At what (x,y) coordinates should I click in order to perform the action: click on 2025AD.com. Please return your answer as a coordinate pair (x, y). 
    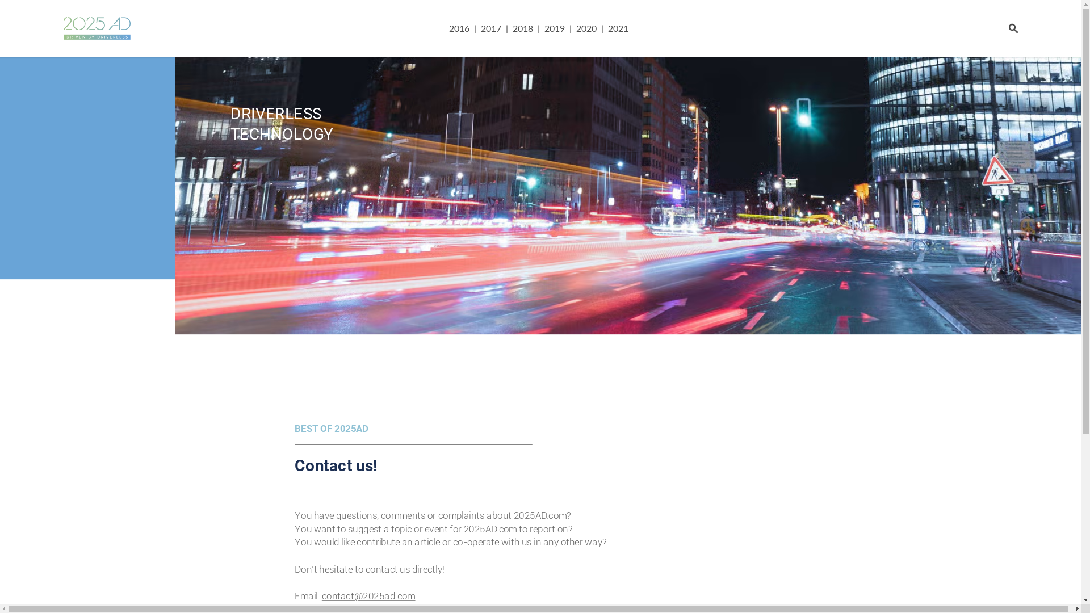
    Looking at the image, I should click on (486, 528).